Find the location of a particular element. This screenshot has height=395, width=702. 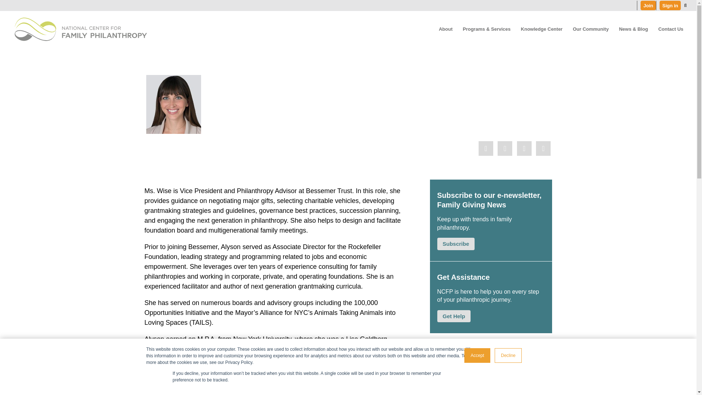

Accept is located at coordinates (477, 355).